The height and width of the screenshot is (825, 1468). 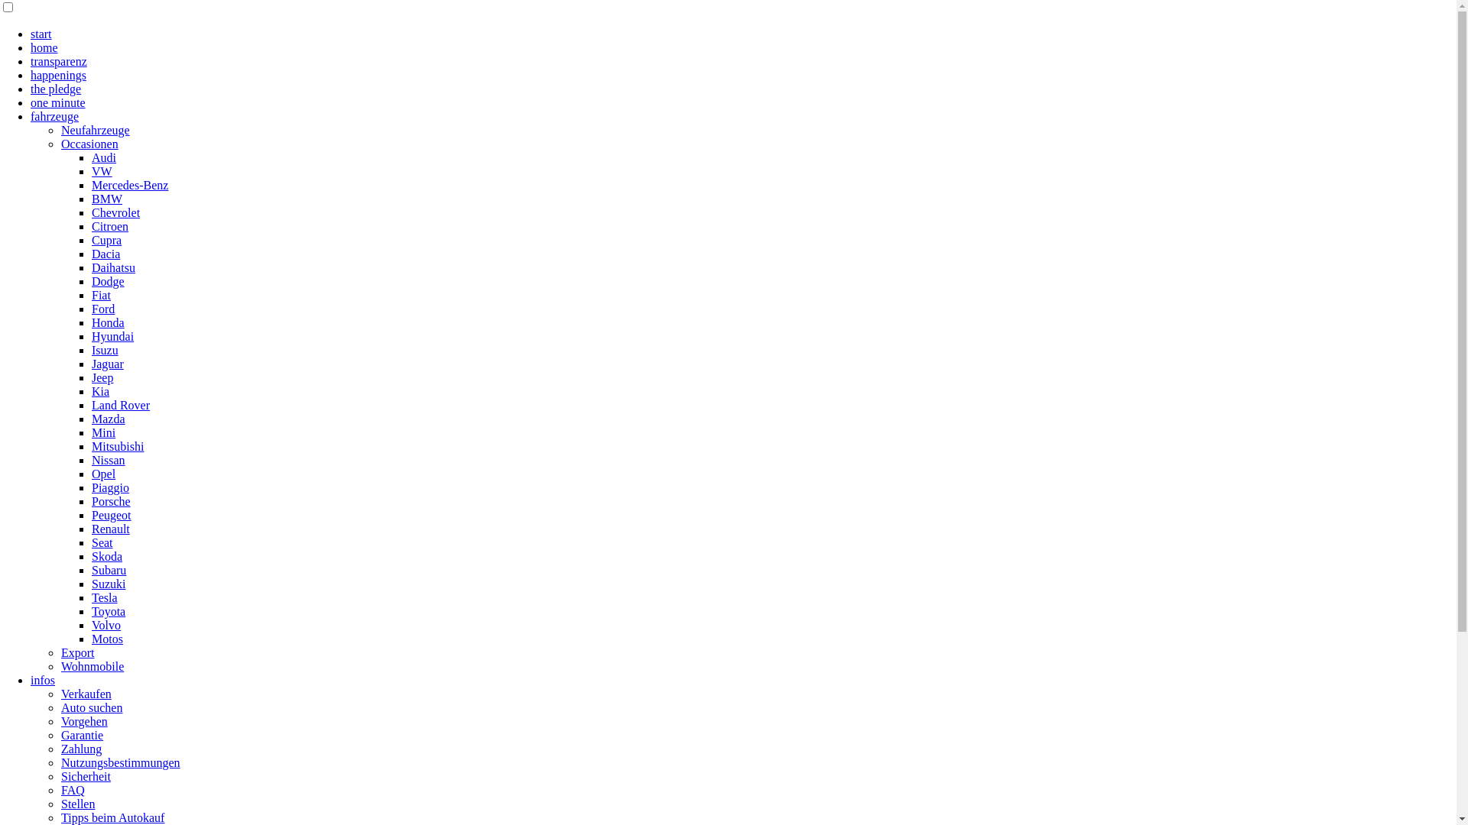 What do you see at coordinates (112, 515) in the screenshot?
I see `Peugeot` at bounding box center [112, 515].